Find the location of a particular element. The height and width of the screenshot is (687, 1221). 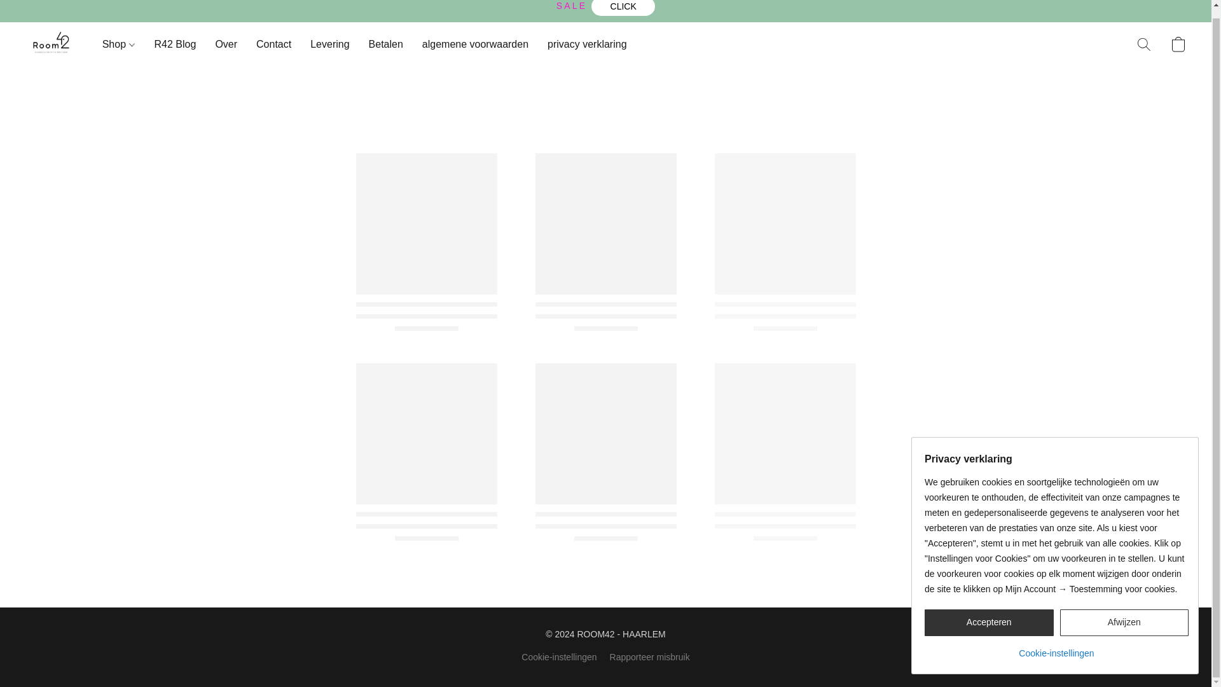

CLICK is located at coordinates (623, 8).